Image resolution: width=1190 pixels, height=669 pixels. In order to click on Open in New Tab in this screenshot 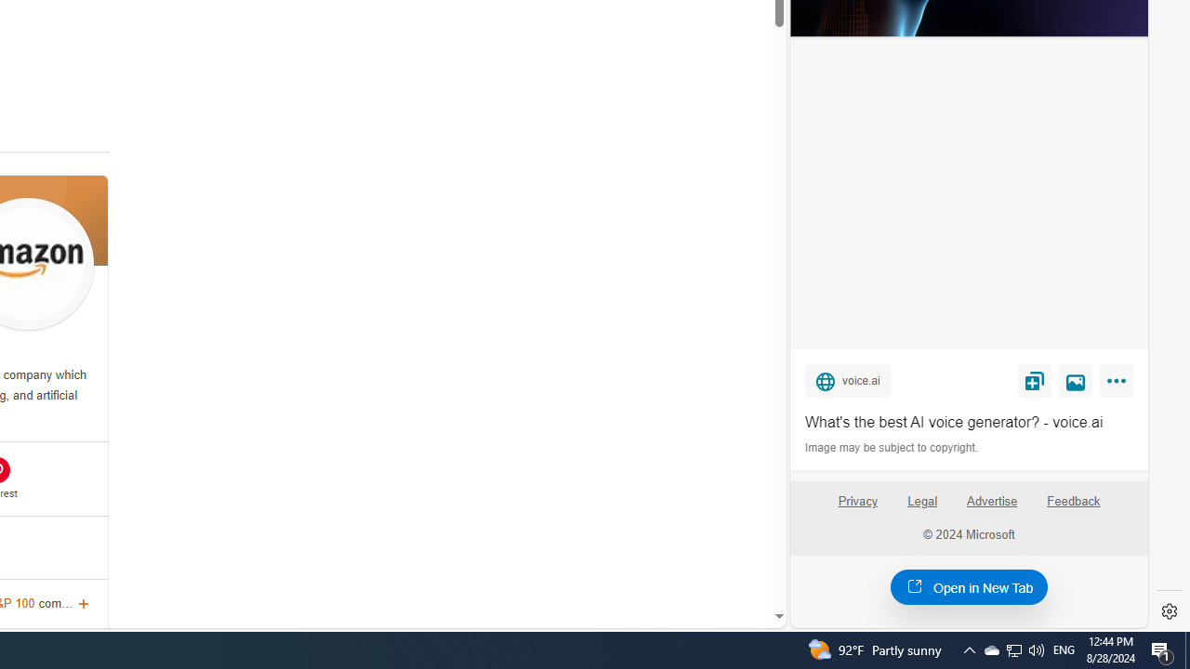, I will do `click(969, 586)`.